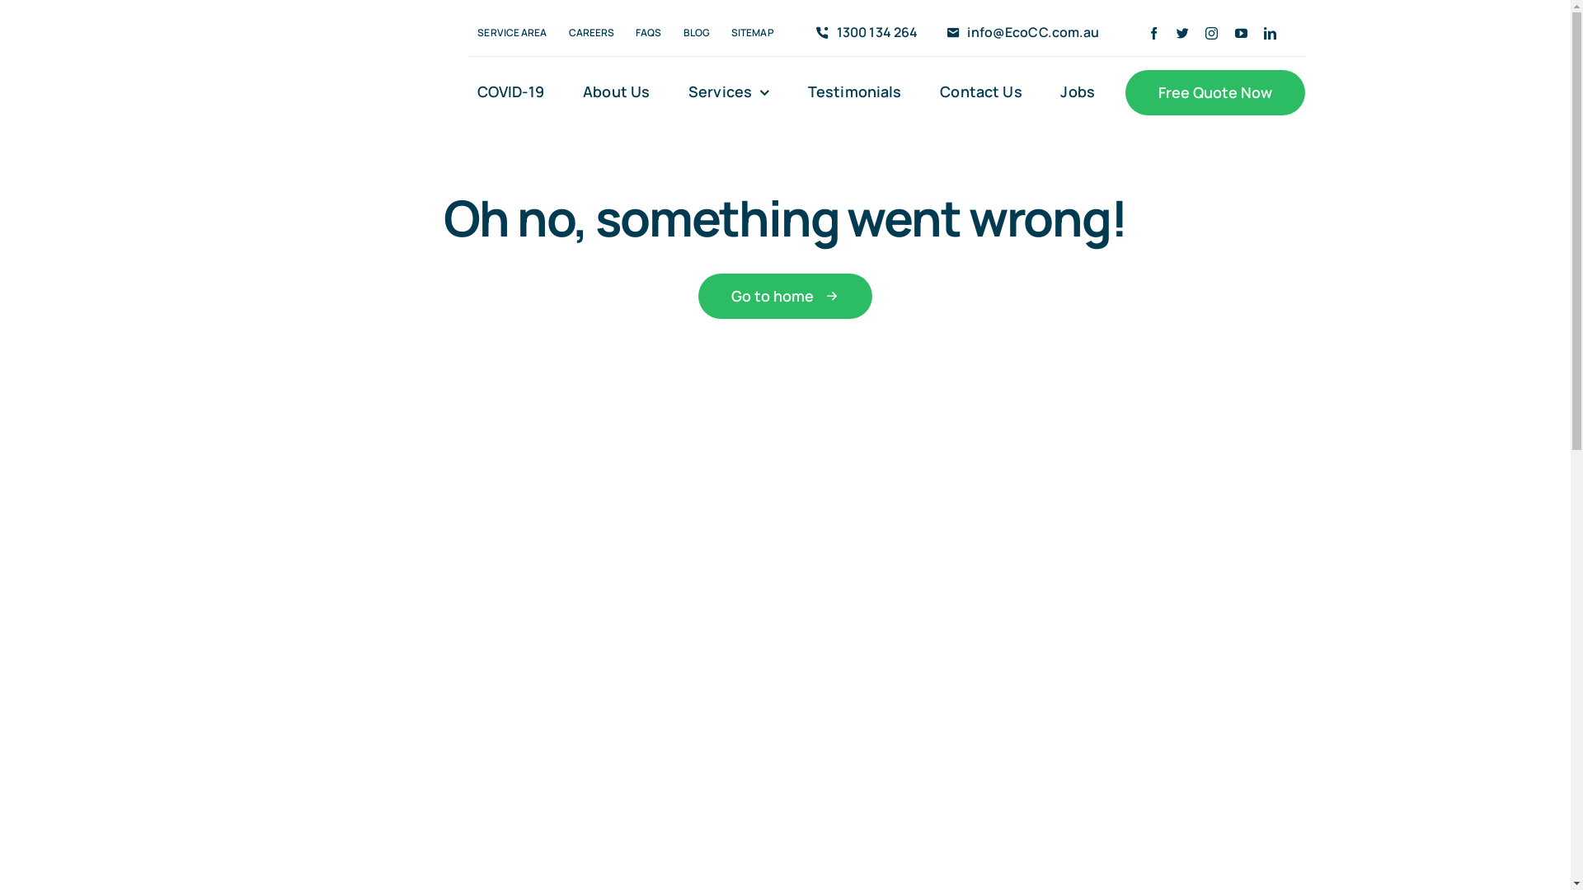  What do you see at coordinates (617, 92) in the screenshot?
I see `About Us` at bounding box center [617, 92].